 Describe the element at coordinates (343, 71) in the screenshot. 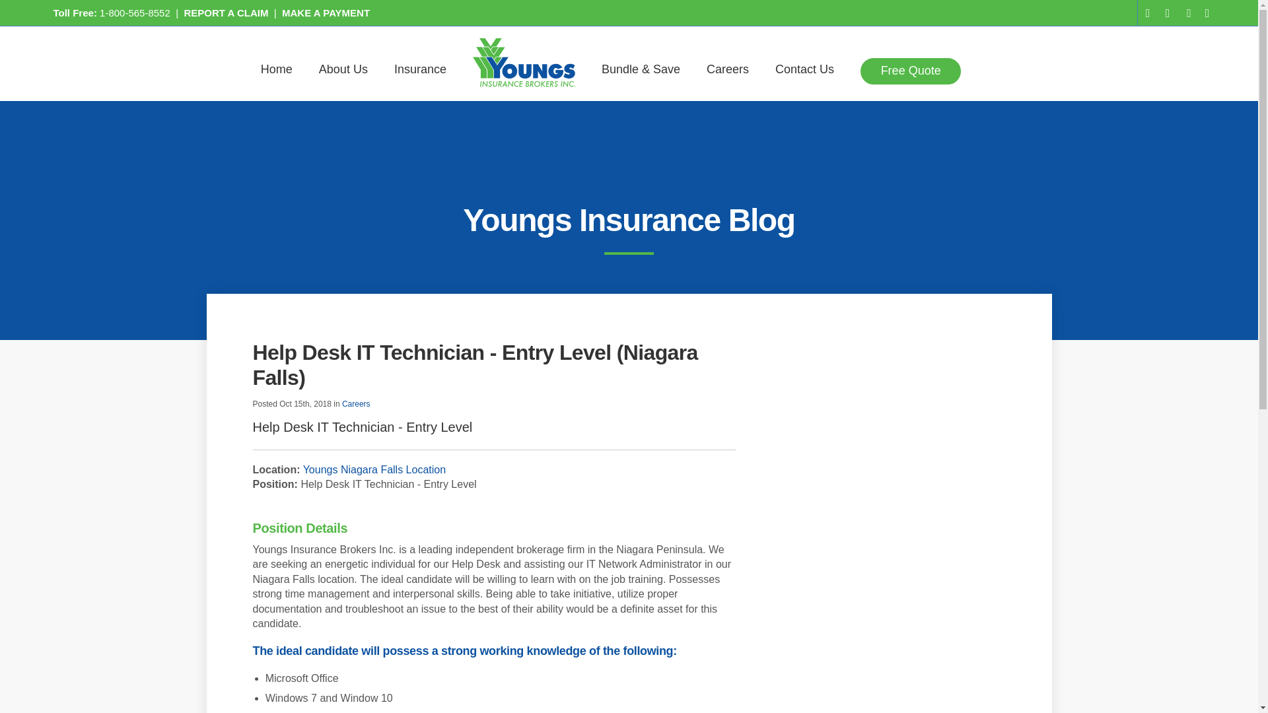

I see `About Us` at that location.